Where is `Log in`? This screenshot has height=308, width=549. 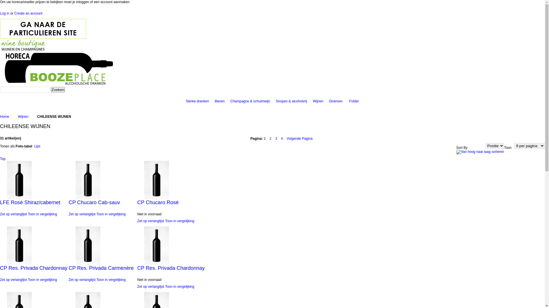
Log in is located at coordinates (5, 13).